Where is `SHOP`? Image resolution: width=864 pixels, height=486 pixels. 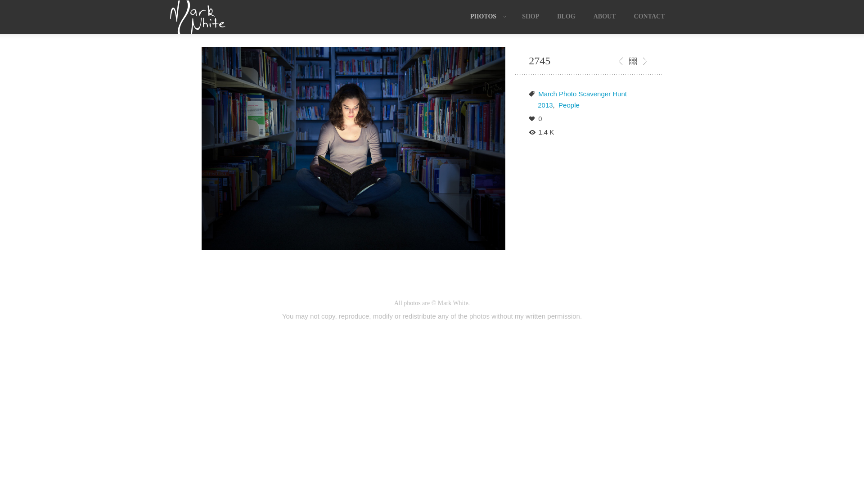
SHOP is located at coordinates (531, 17).